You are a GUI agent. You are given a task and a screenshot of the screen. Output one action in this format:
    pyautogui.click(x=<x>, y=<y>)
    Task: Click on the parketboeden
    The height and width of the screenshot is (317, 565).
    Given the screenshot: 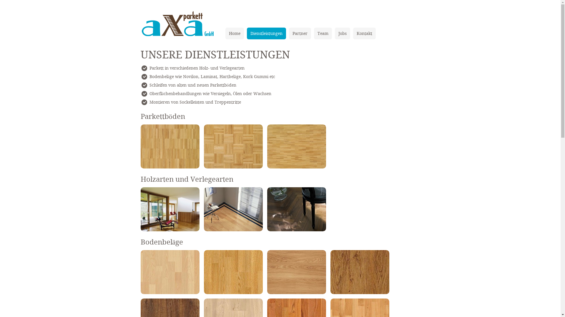 What is the action you would take?
    pyautogui.click(x=170, y=146)
    